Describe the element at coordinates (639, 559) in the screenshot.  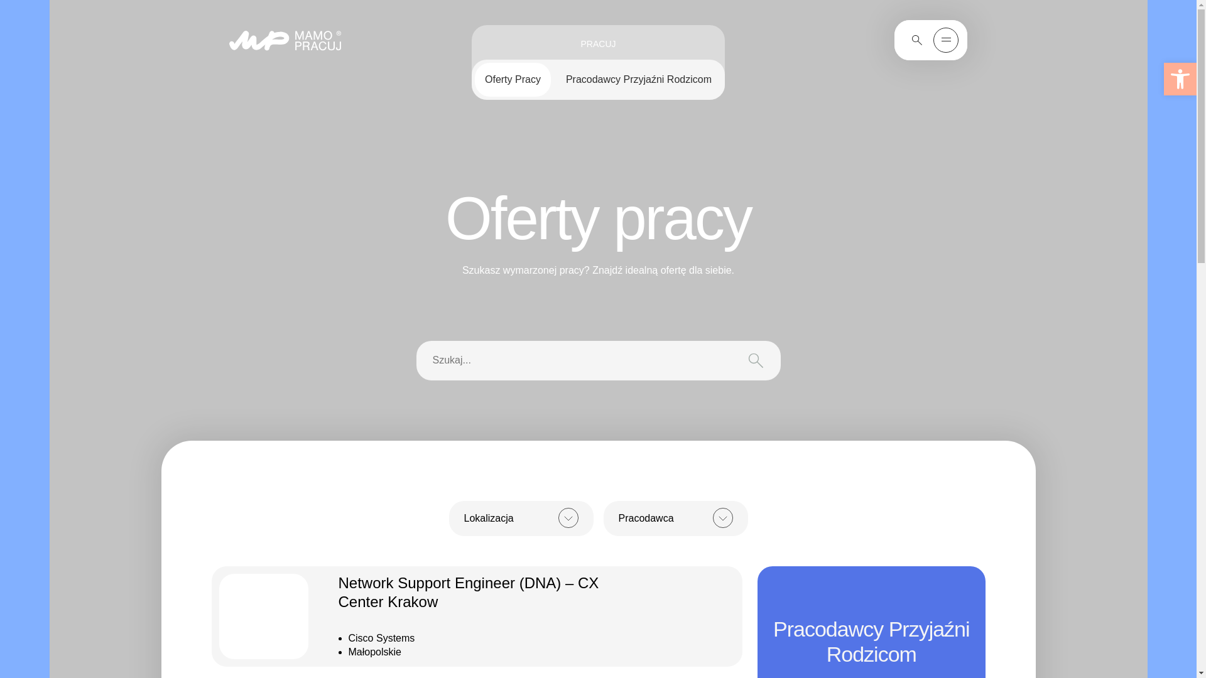
I see `Pracodawca` at that location.